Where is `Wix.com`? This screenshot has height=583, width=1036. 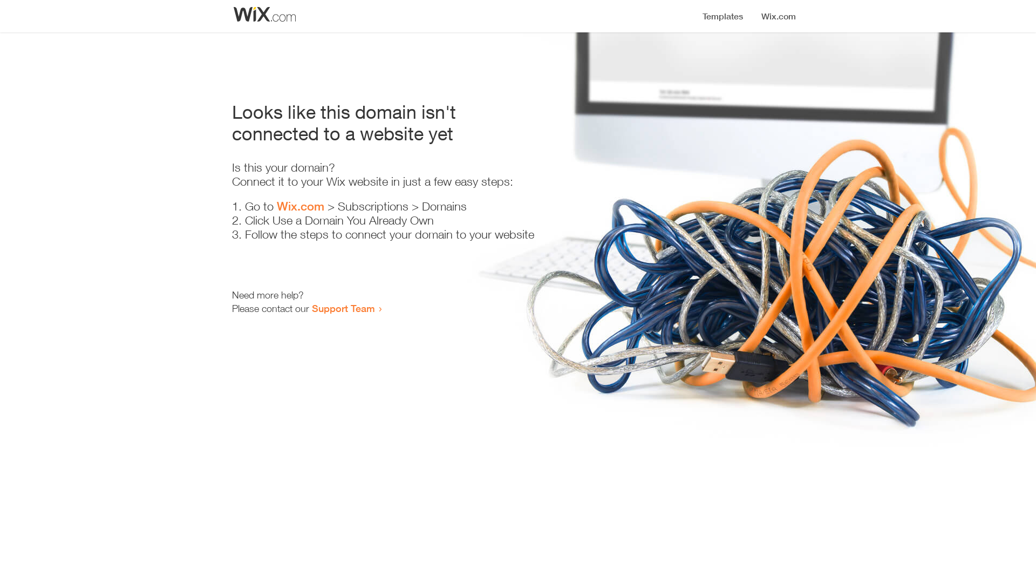
Wix.com is located at coordinates (301, 206).